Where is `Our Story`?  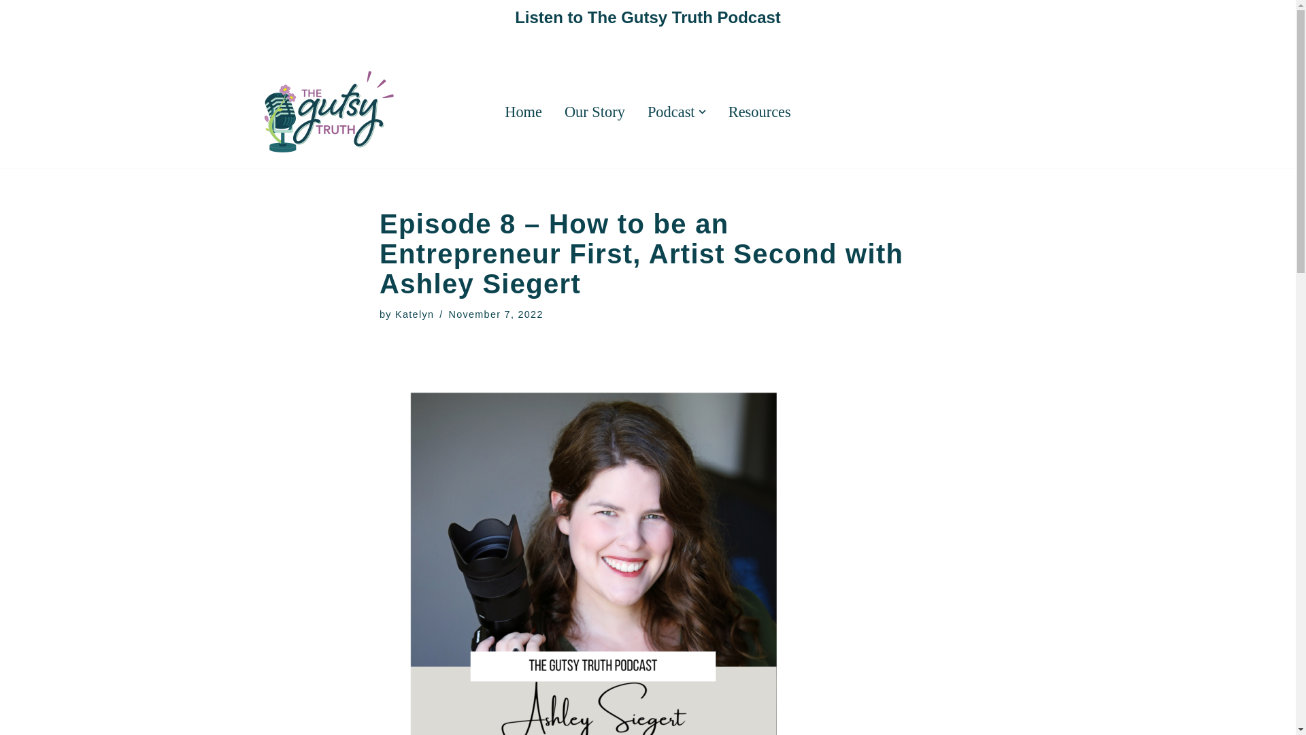
Our Story is located at coordinates (595, 112).